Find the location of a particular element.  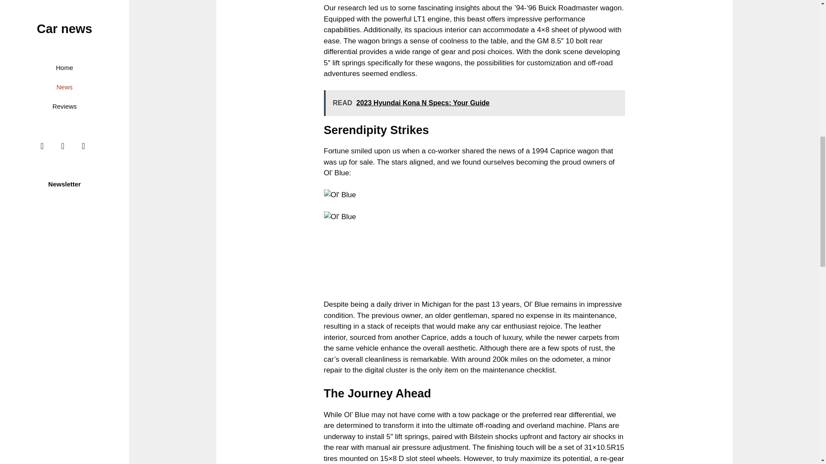

READ  2023 Hyundai Kona N Specs: Your Guide is located at coordinates (474, 103).